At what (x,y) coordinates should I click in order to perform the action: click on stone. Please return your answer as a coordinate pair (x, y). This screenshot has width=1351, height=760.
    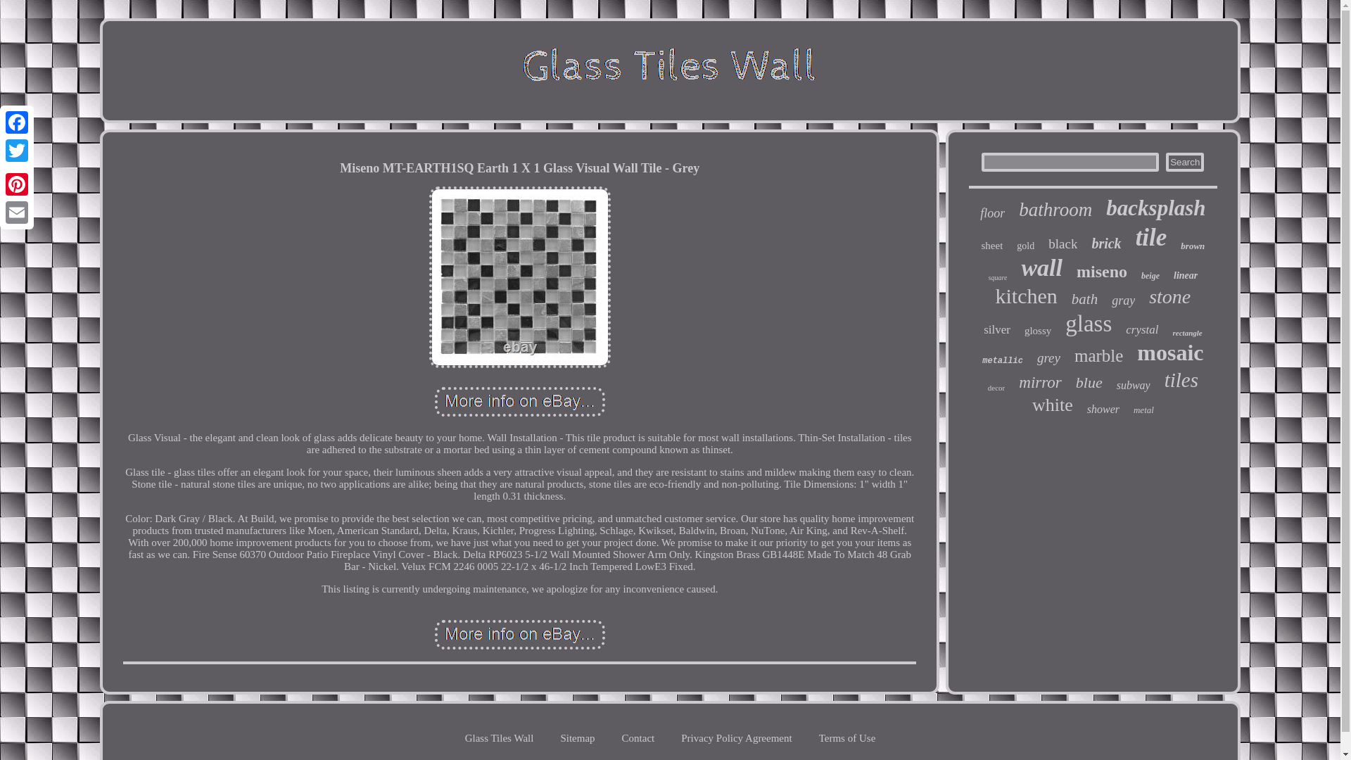
    Looking at the image, I should click on (1169, 297).